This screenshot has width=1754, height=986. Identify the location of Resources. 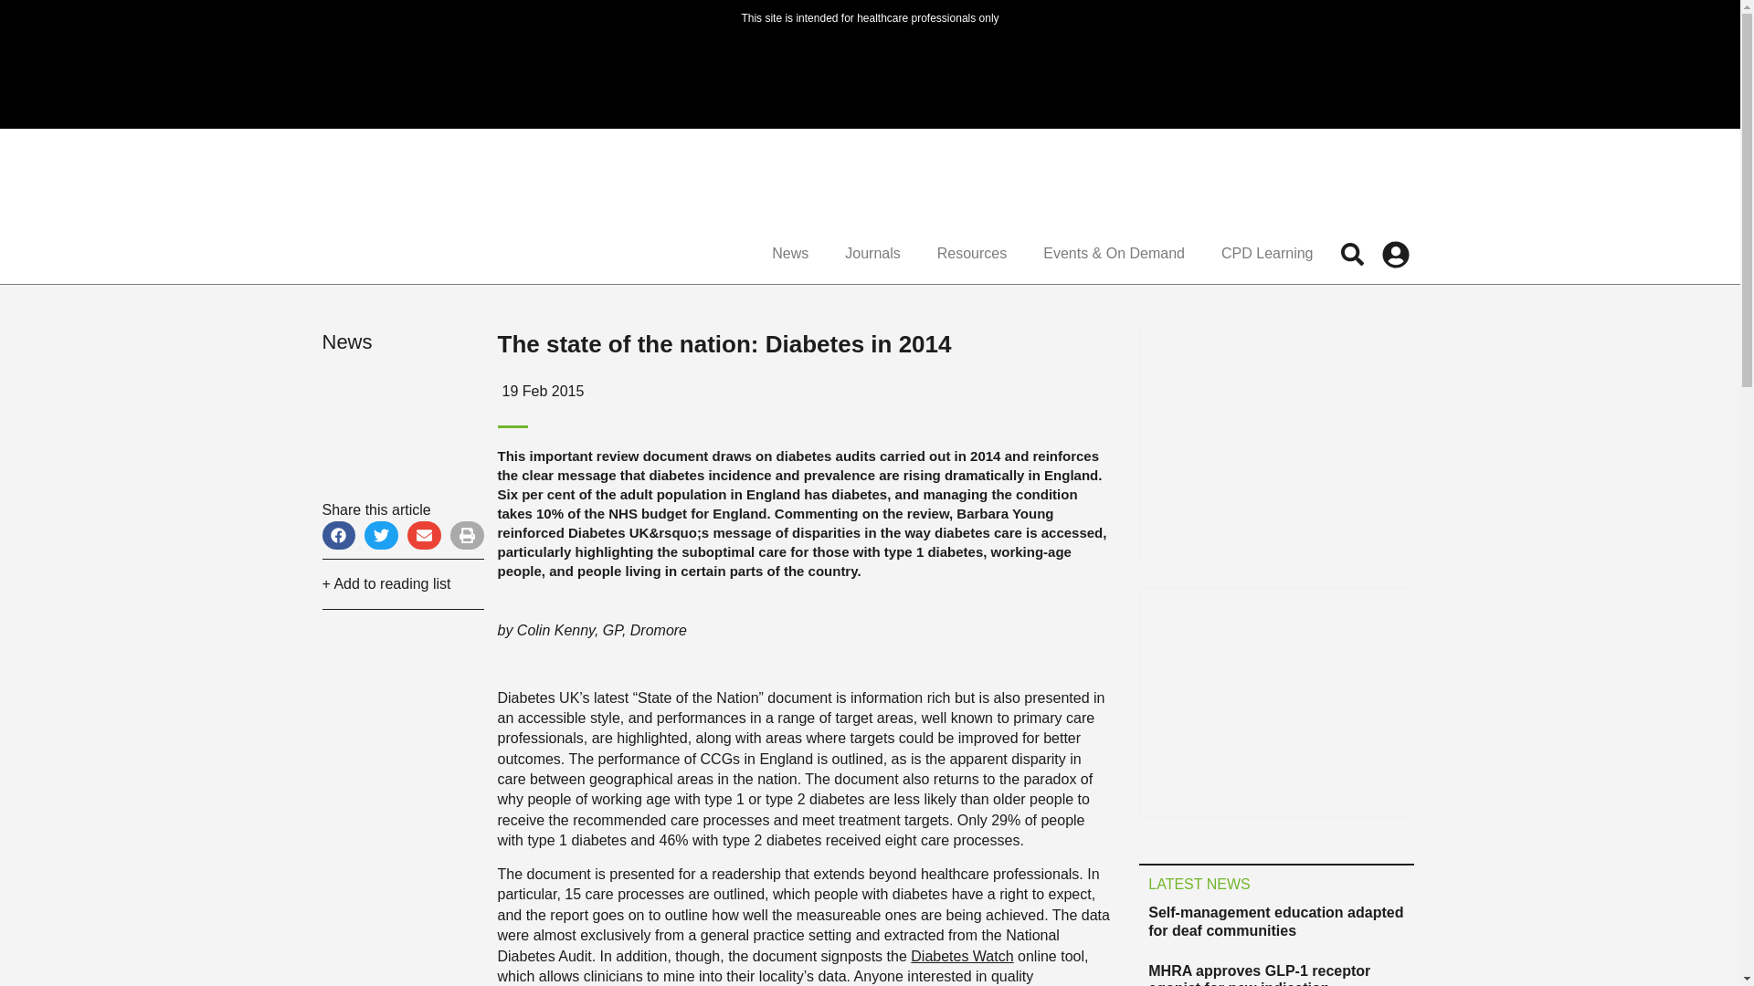
(972, 254).